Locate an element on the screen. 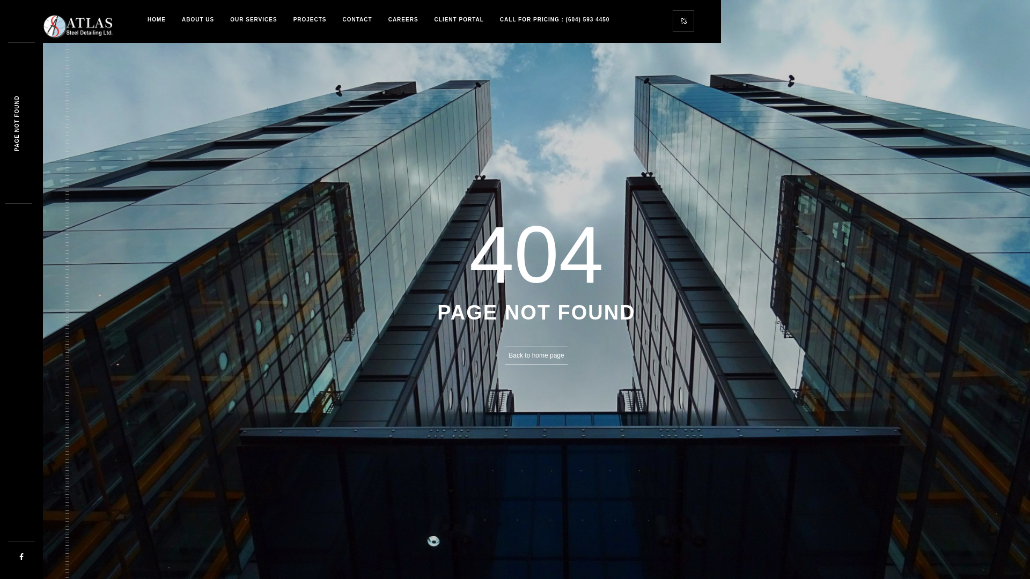 The image size is (1030, 579). PAGE NOT FOUND is located at coordinates (42, 99).